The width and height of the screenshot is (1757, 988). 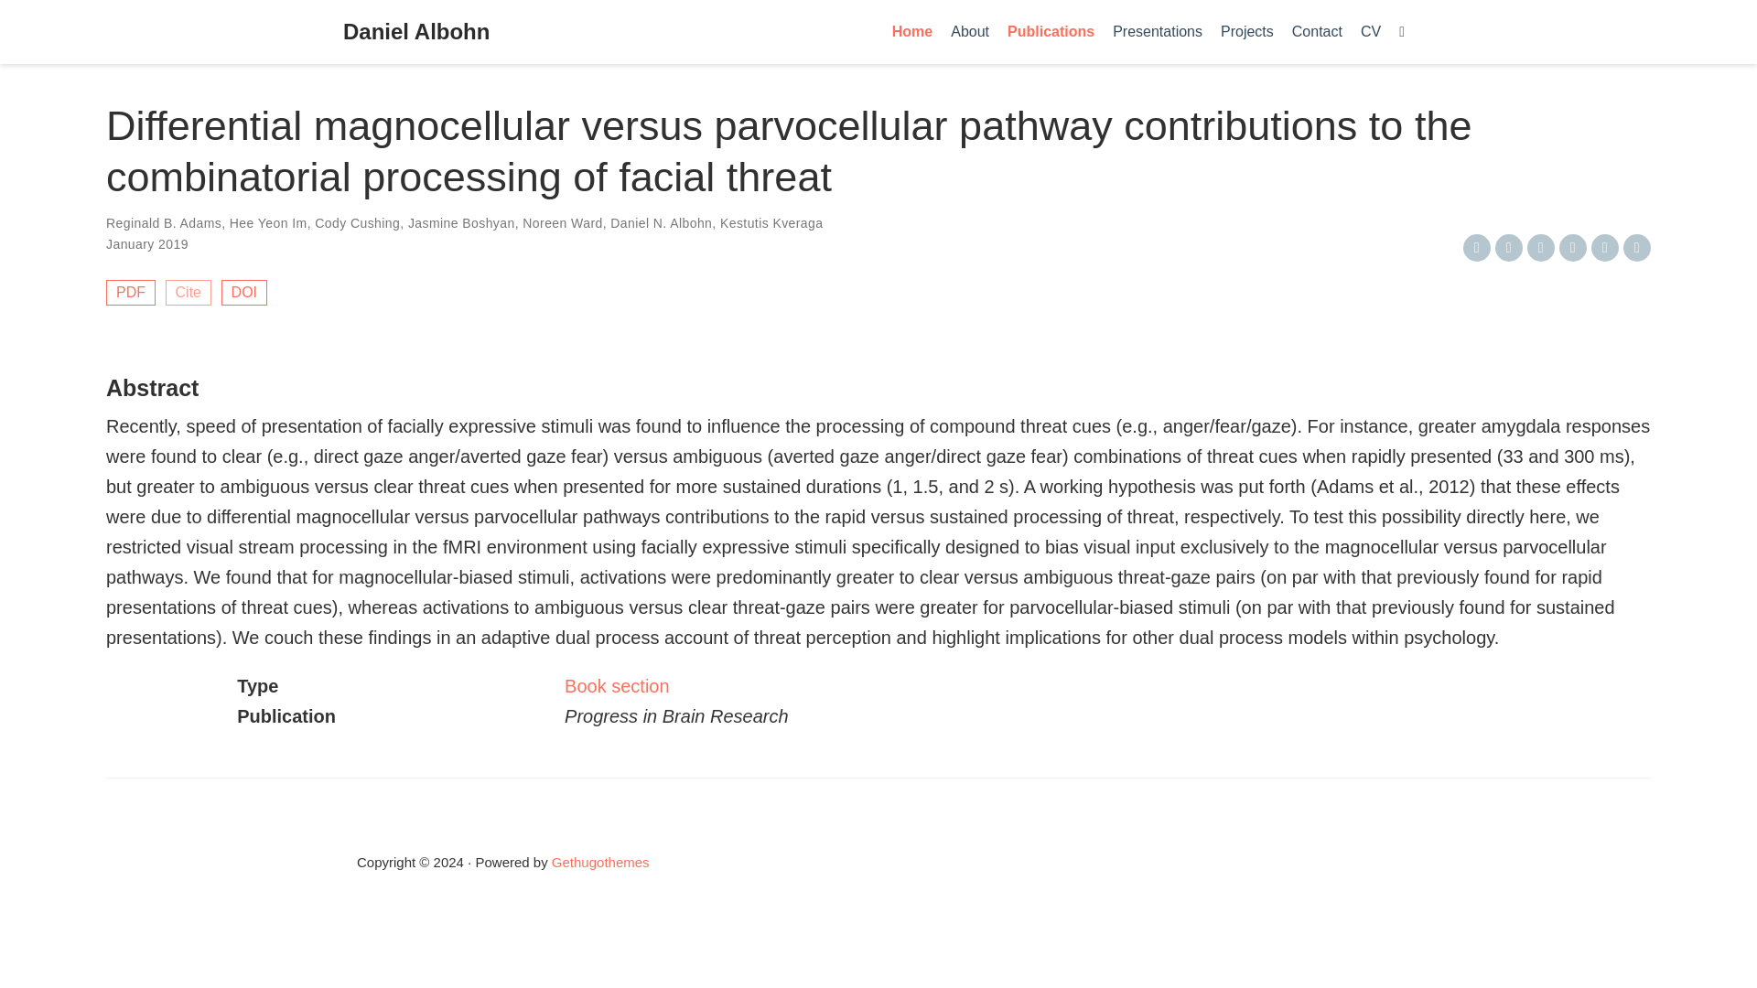 What do you see at coordinates (617, 686) in the screenshot?
I see `Book section` at bounding box center [617, 686].